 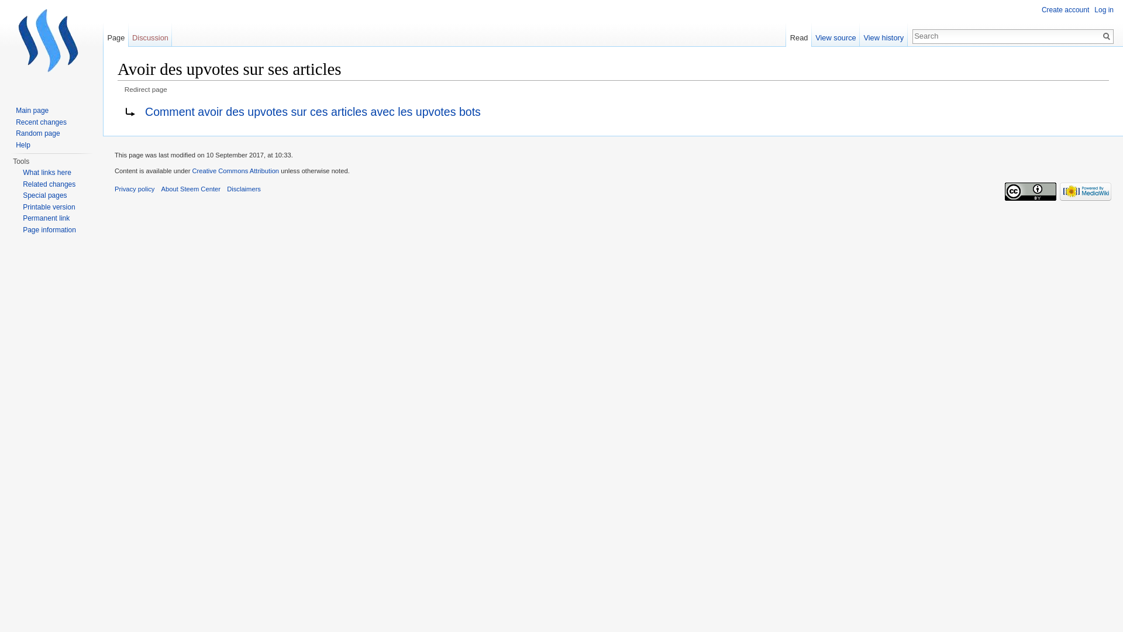 What do you see at coordinates (884, 35) in the screenshot?
I see `View history` at bounding box center [884, 35].